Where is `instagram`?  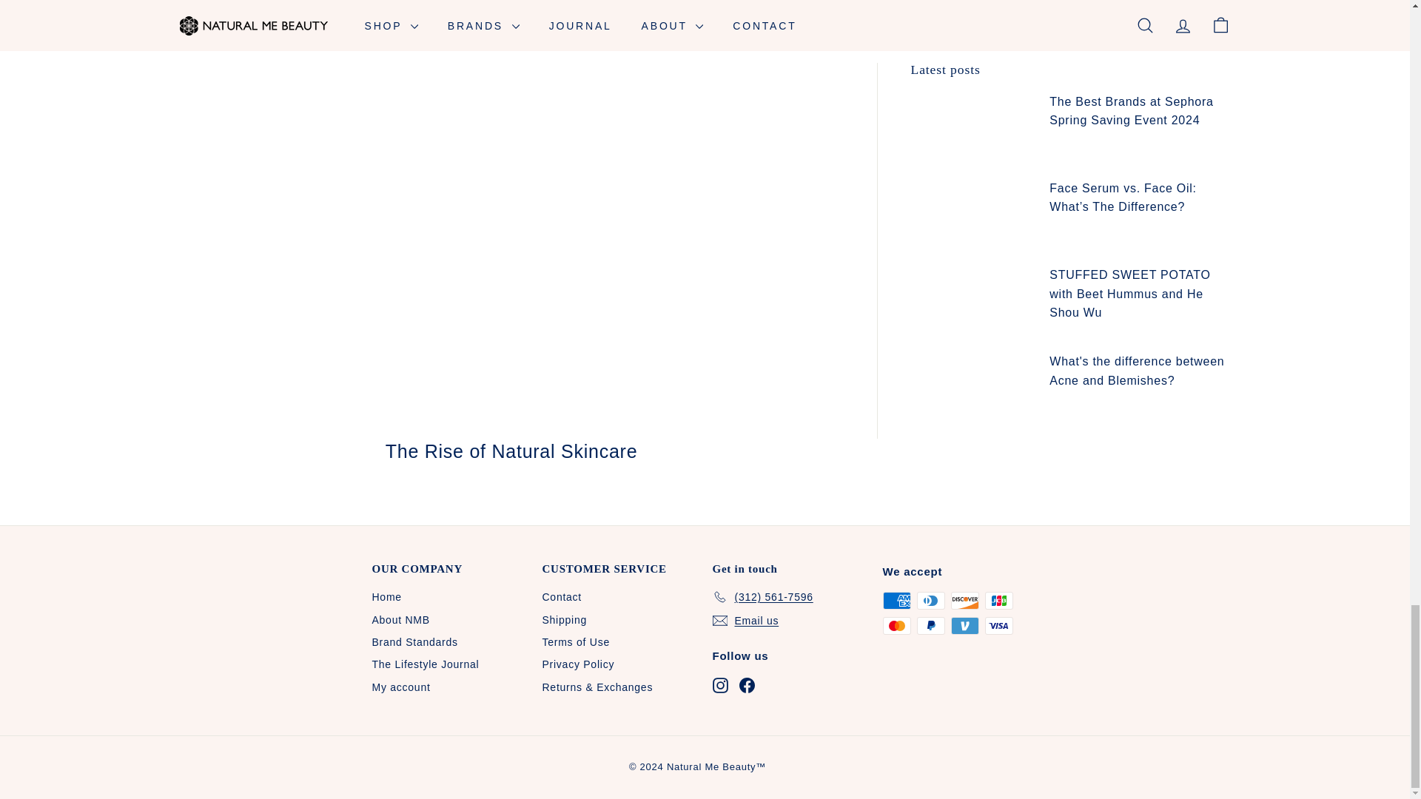
instagram is located at coordinates (719, 685).